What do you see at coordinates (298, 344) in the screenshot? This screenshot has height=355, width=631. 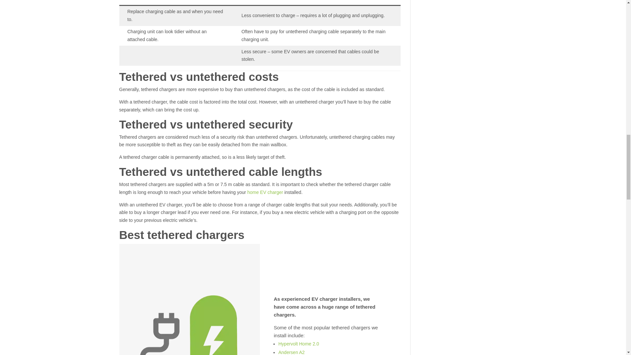 I see `Hypervolt Home 2.0` at bounding box center [298, 344].